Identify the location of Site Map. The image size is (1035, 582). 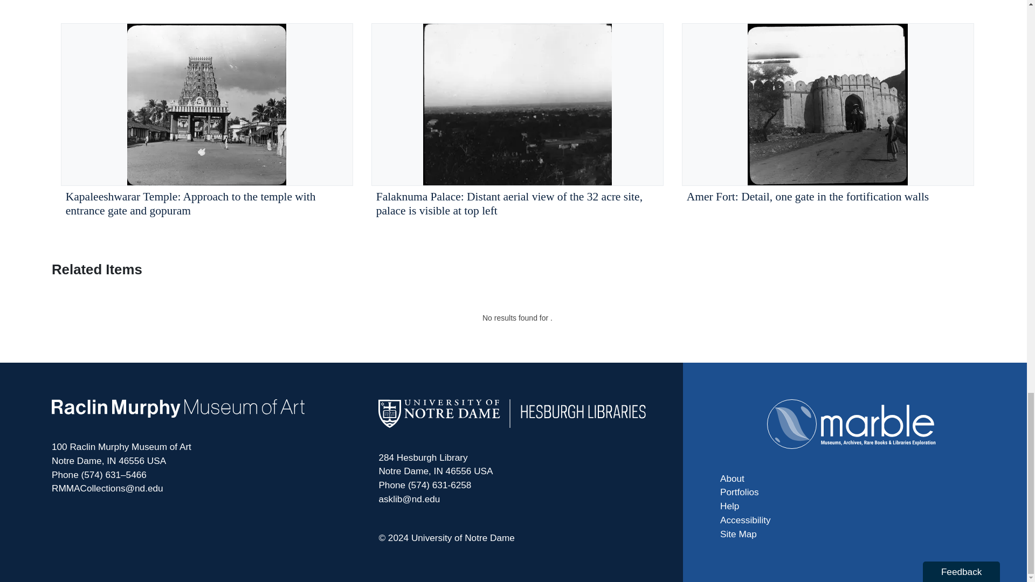
(852, 535).